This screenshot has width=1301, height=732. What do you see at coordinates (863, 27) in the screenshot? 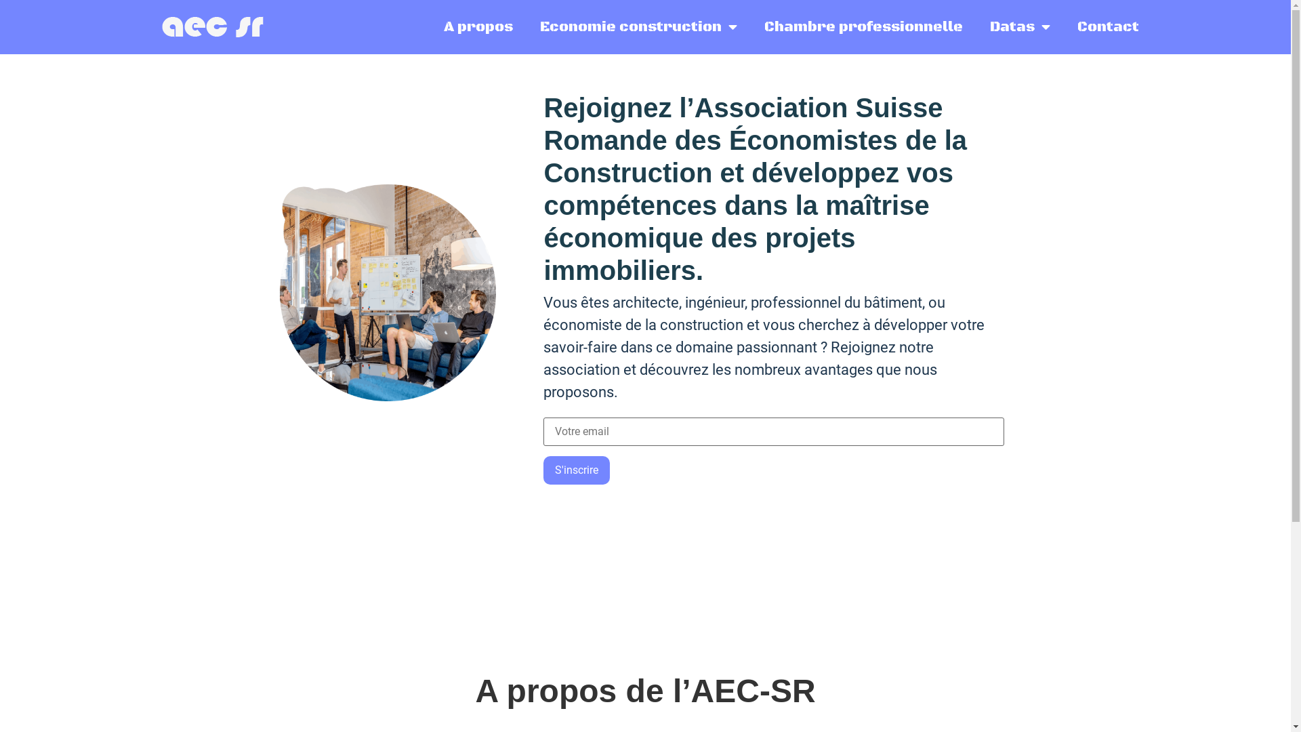
I see `Chambre professionnelle` at bounding box center [863, 27].